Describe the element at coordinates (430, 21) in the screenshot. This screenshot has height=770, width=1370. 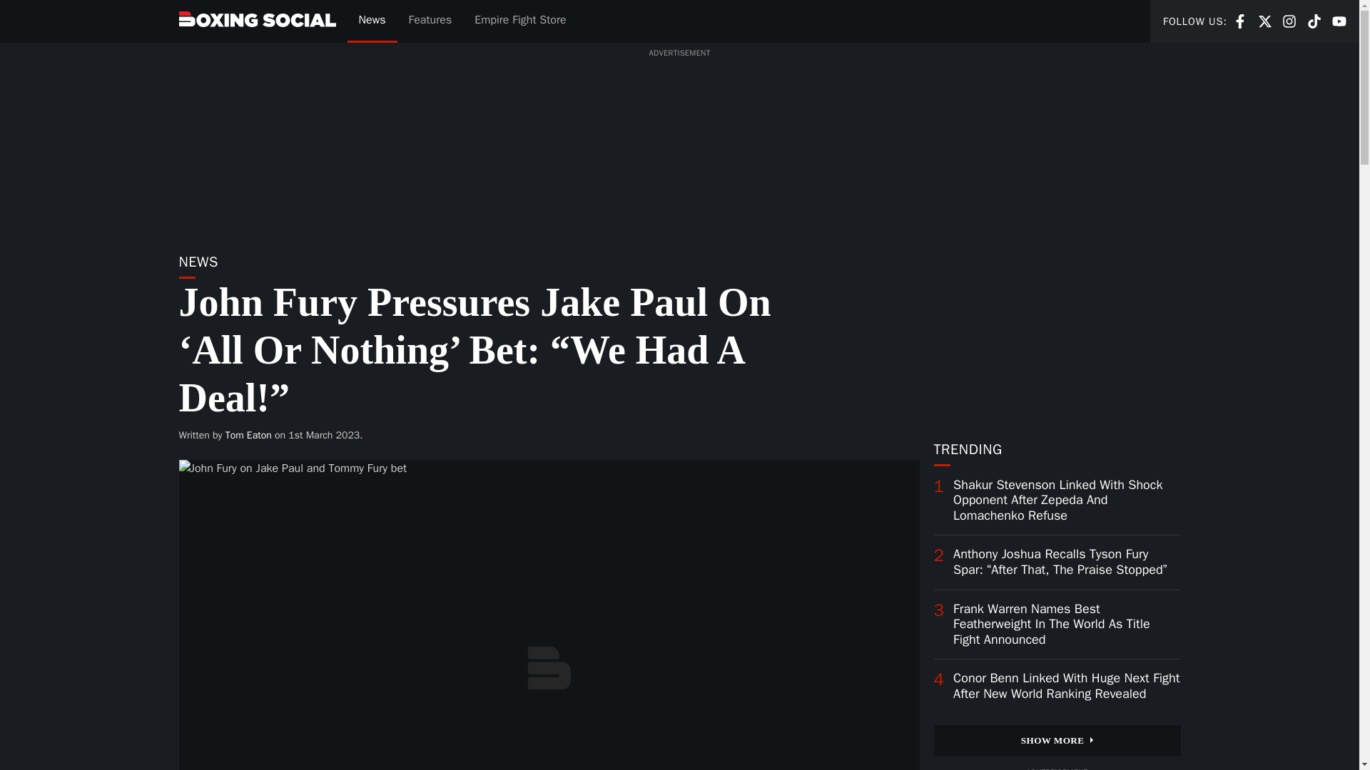
I see `Features` at that location.